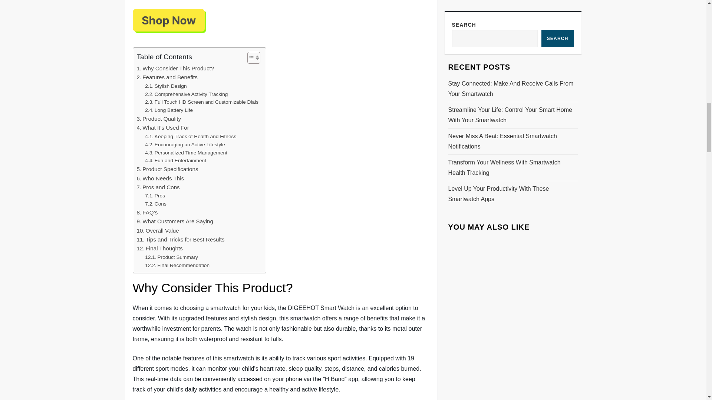  What do you see at coordinates (169, 110) in the screenshot?
I see `Long Battery Life` at bounding box center [169, 110].